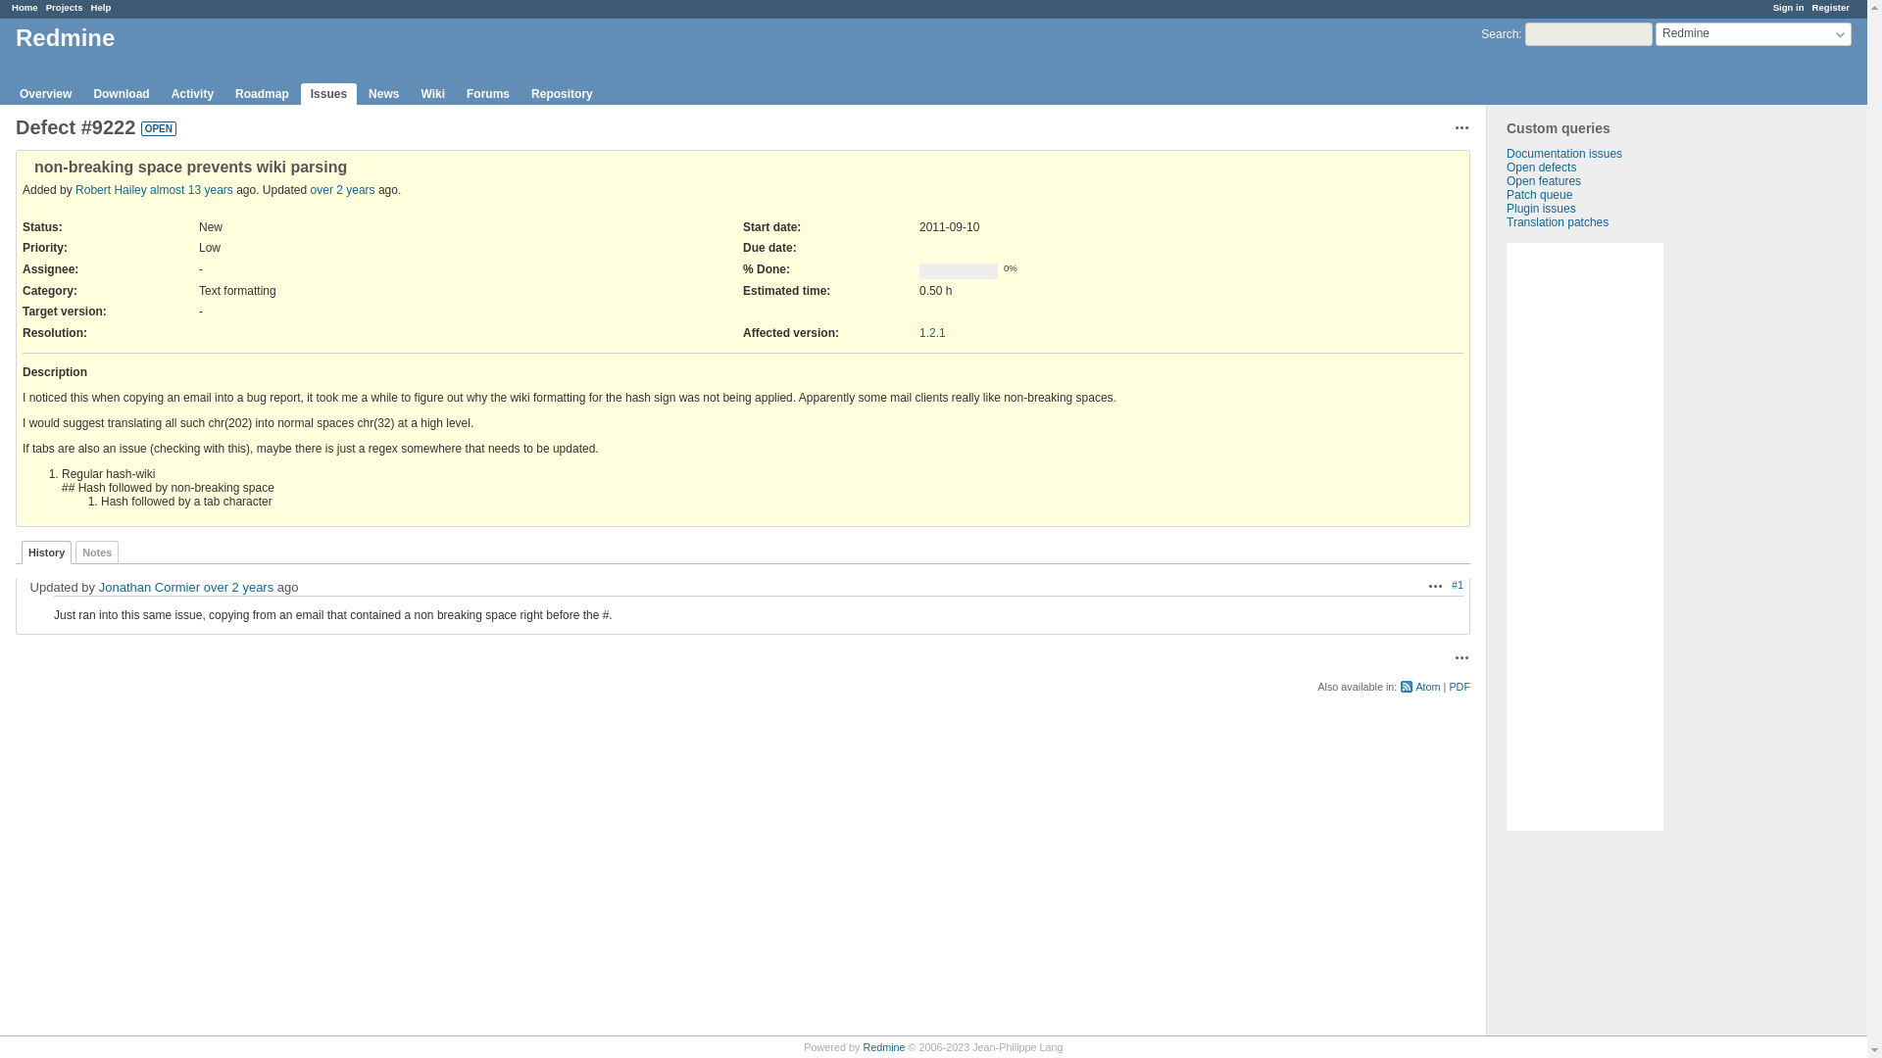  Describe the element at coordinates (1419, 687) in the screenshot. I see `Atom` at that location.